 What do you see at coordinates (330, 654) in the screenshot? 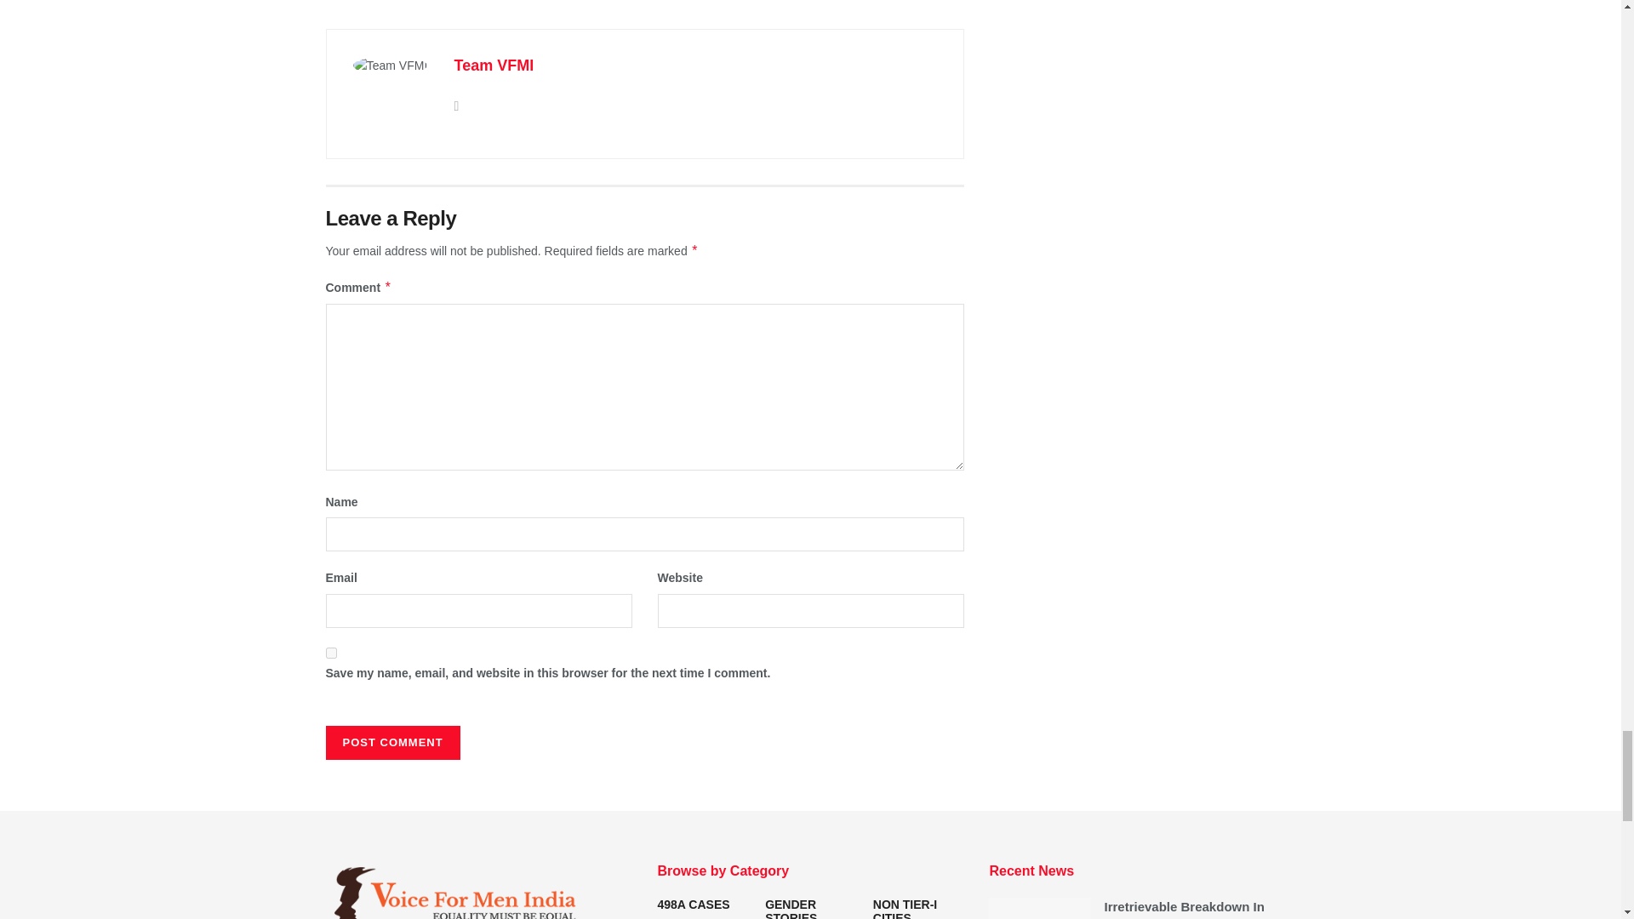
I see `yes` at bounding box center [330, 654].